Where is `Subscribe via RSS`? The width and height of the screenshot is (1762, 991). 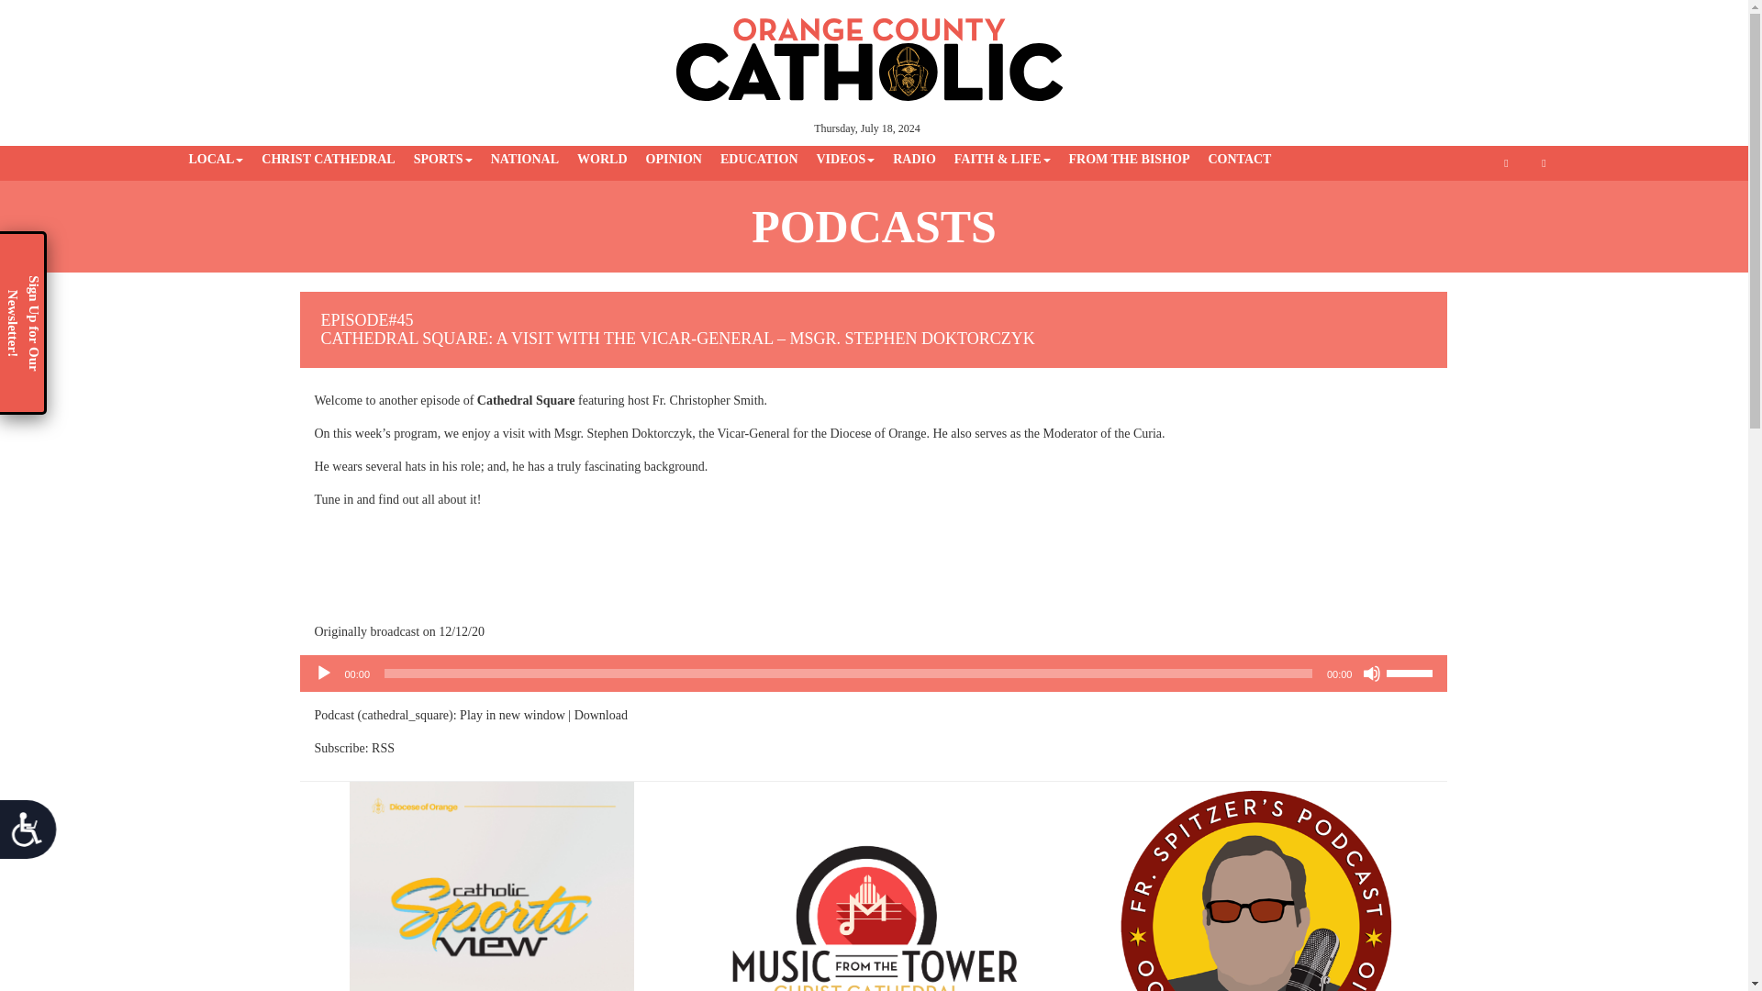
Subscribe via RSS is located at coordinates (384, 747).